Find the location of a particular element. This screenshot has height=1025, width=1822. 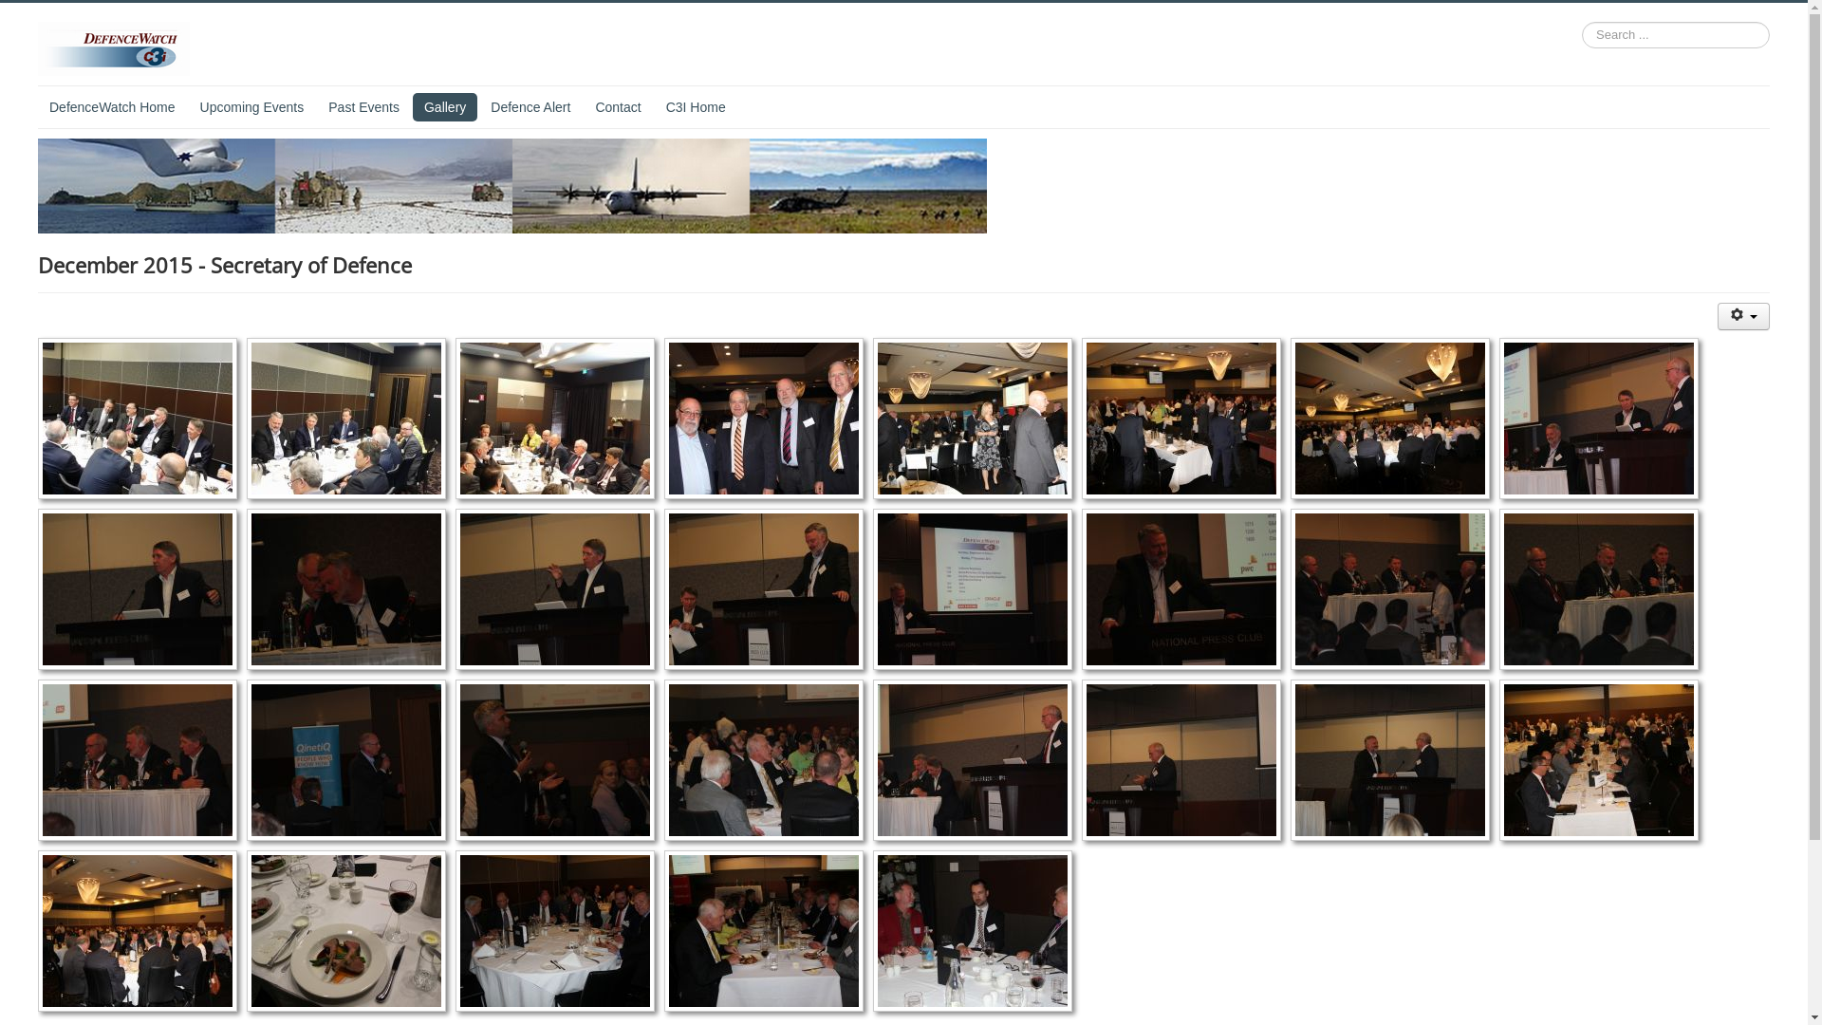

Past Events is located at coordinates (364, 107).